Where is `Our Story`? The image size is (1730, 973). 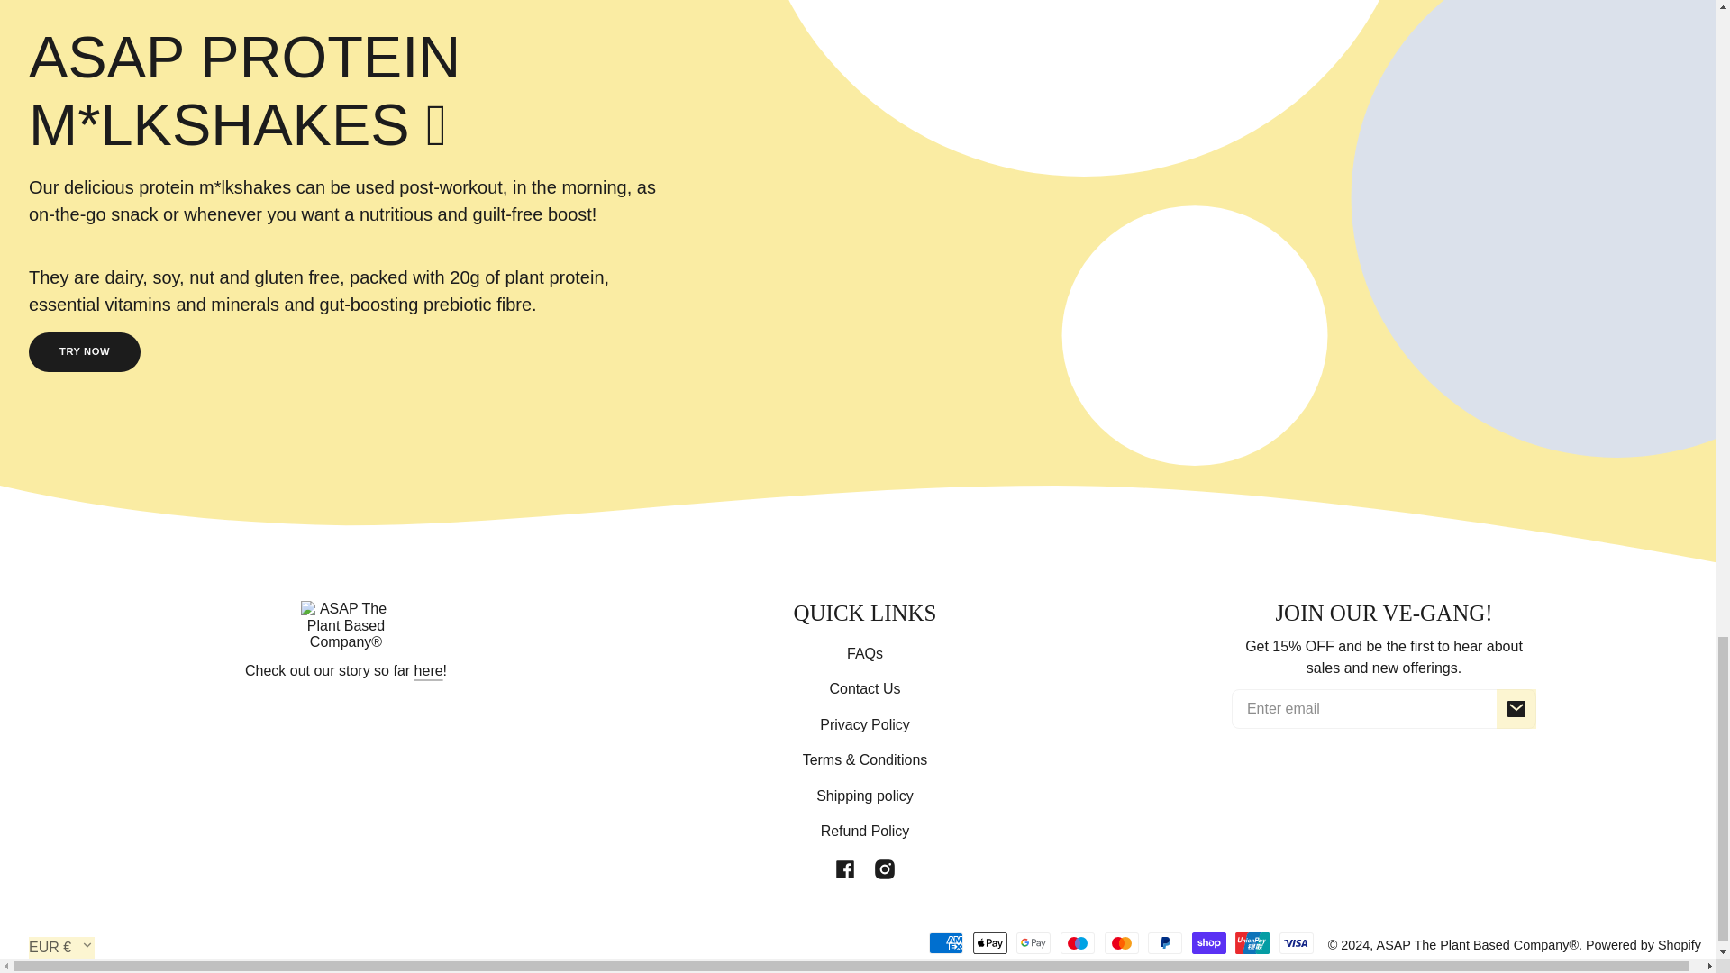
Our Story is located at coordinates (429, 670).